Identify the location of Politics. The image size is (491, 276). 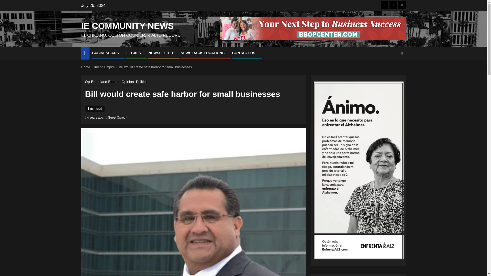
(142, 82).